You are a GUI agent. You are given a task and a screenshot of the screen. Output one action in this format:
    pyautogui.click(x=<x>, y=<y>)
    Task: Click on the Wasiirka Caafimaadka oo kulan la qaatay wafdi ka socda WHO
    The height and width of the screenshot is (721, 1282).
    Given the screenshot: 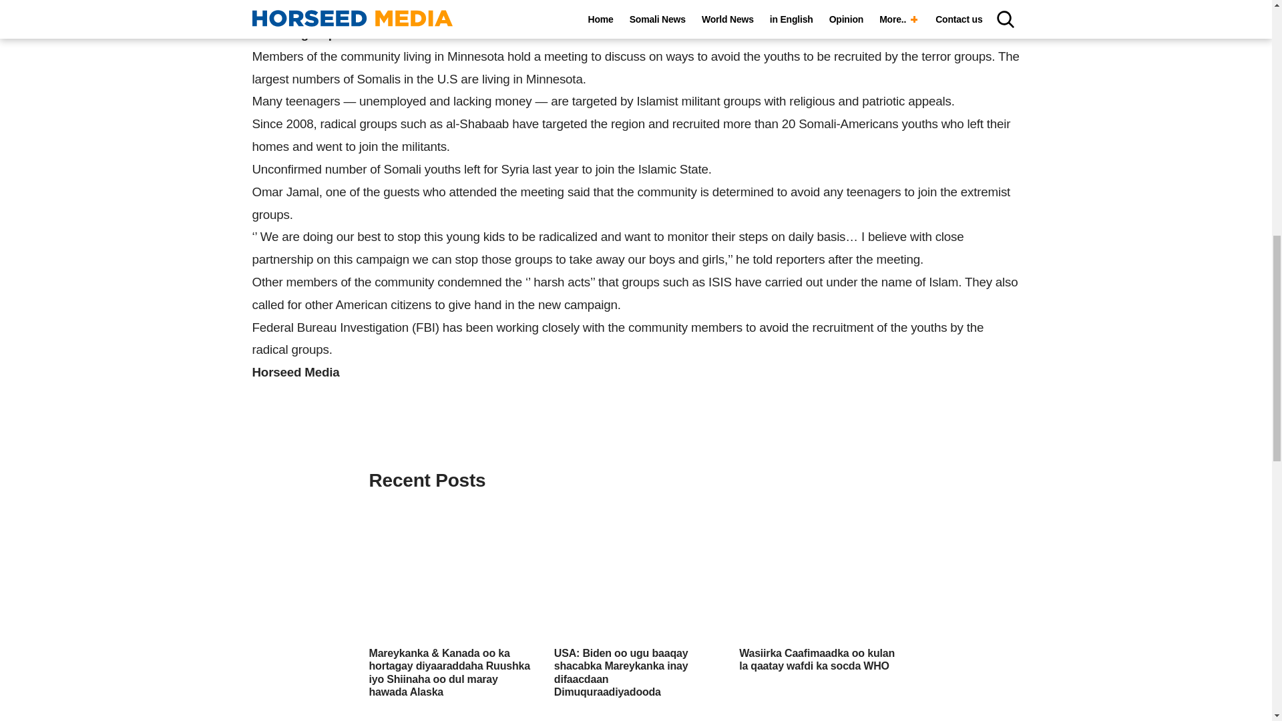 What is the action you would take?
    pyautogui.click(x=817, y=659)
    